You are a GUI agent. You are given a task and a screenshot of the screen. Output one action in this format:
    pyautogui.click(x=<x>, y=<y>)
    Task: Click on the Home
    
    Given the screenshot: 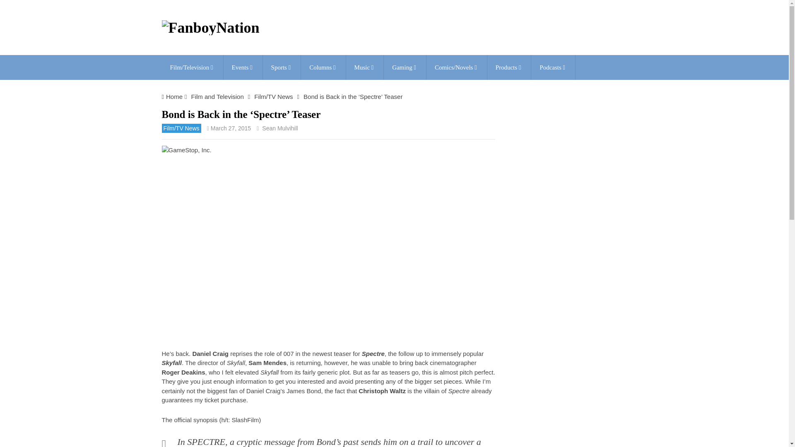 What is the action you would take?
    pyautogui.click(x=174, y=96)
    